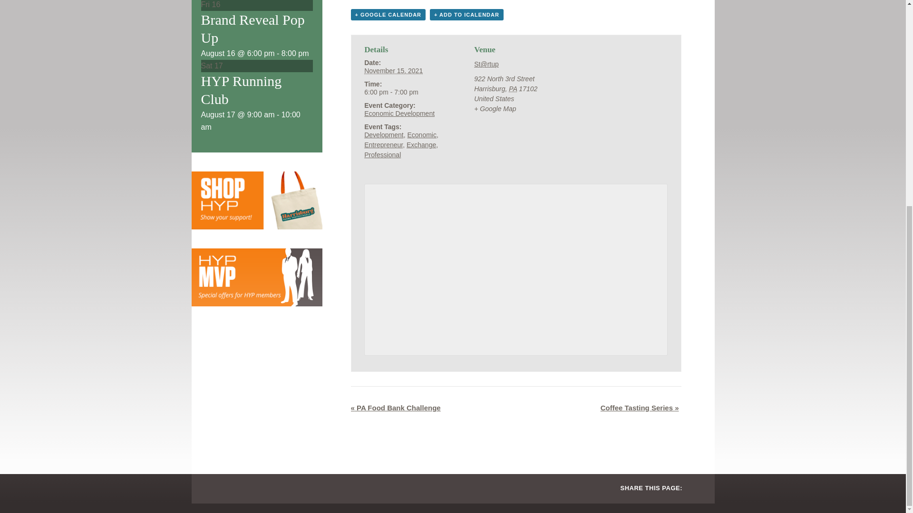 The height and width of the screenshot is (513, 913). I want to click on Click to view a Google Map, so click(495, 108).